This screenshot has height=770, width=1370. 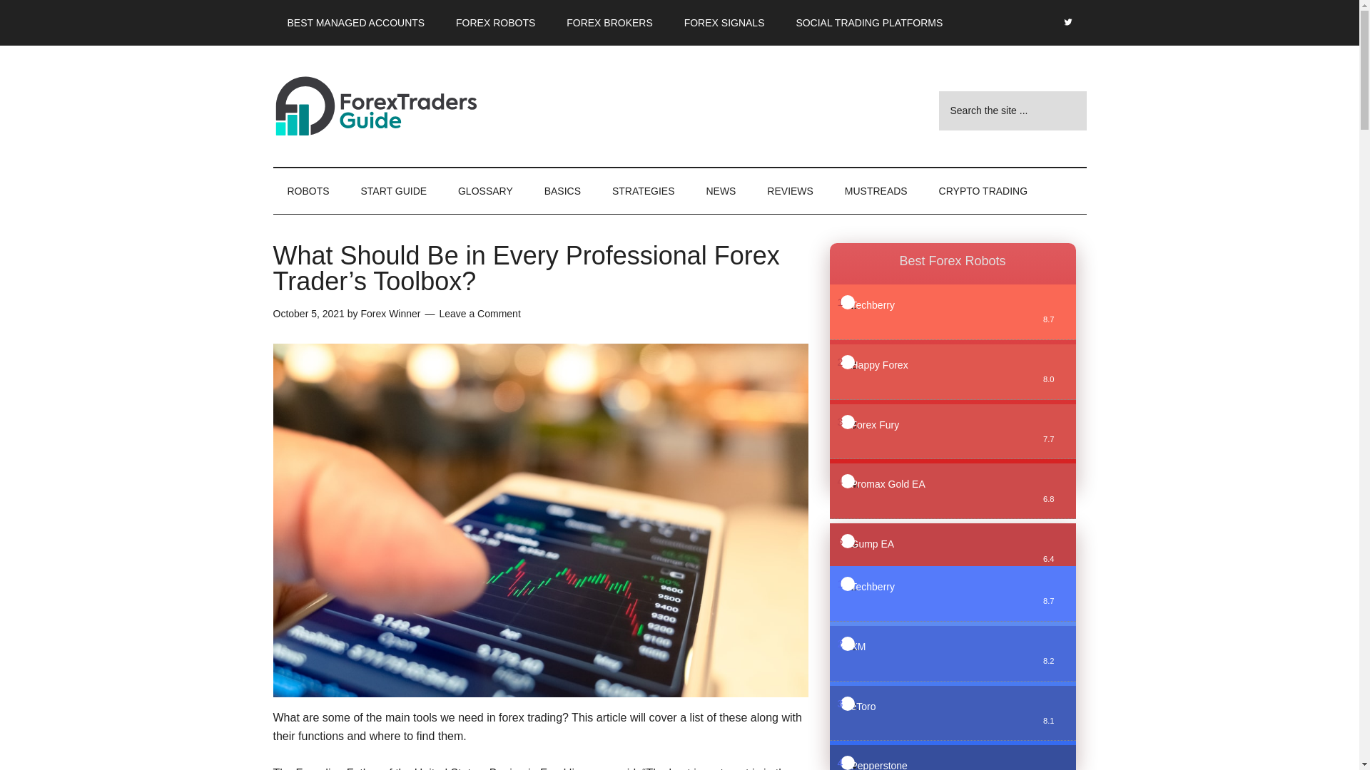 I want to click on REVIEWS, so click(x=789, y=191).